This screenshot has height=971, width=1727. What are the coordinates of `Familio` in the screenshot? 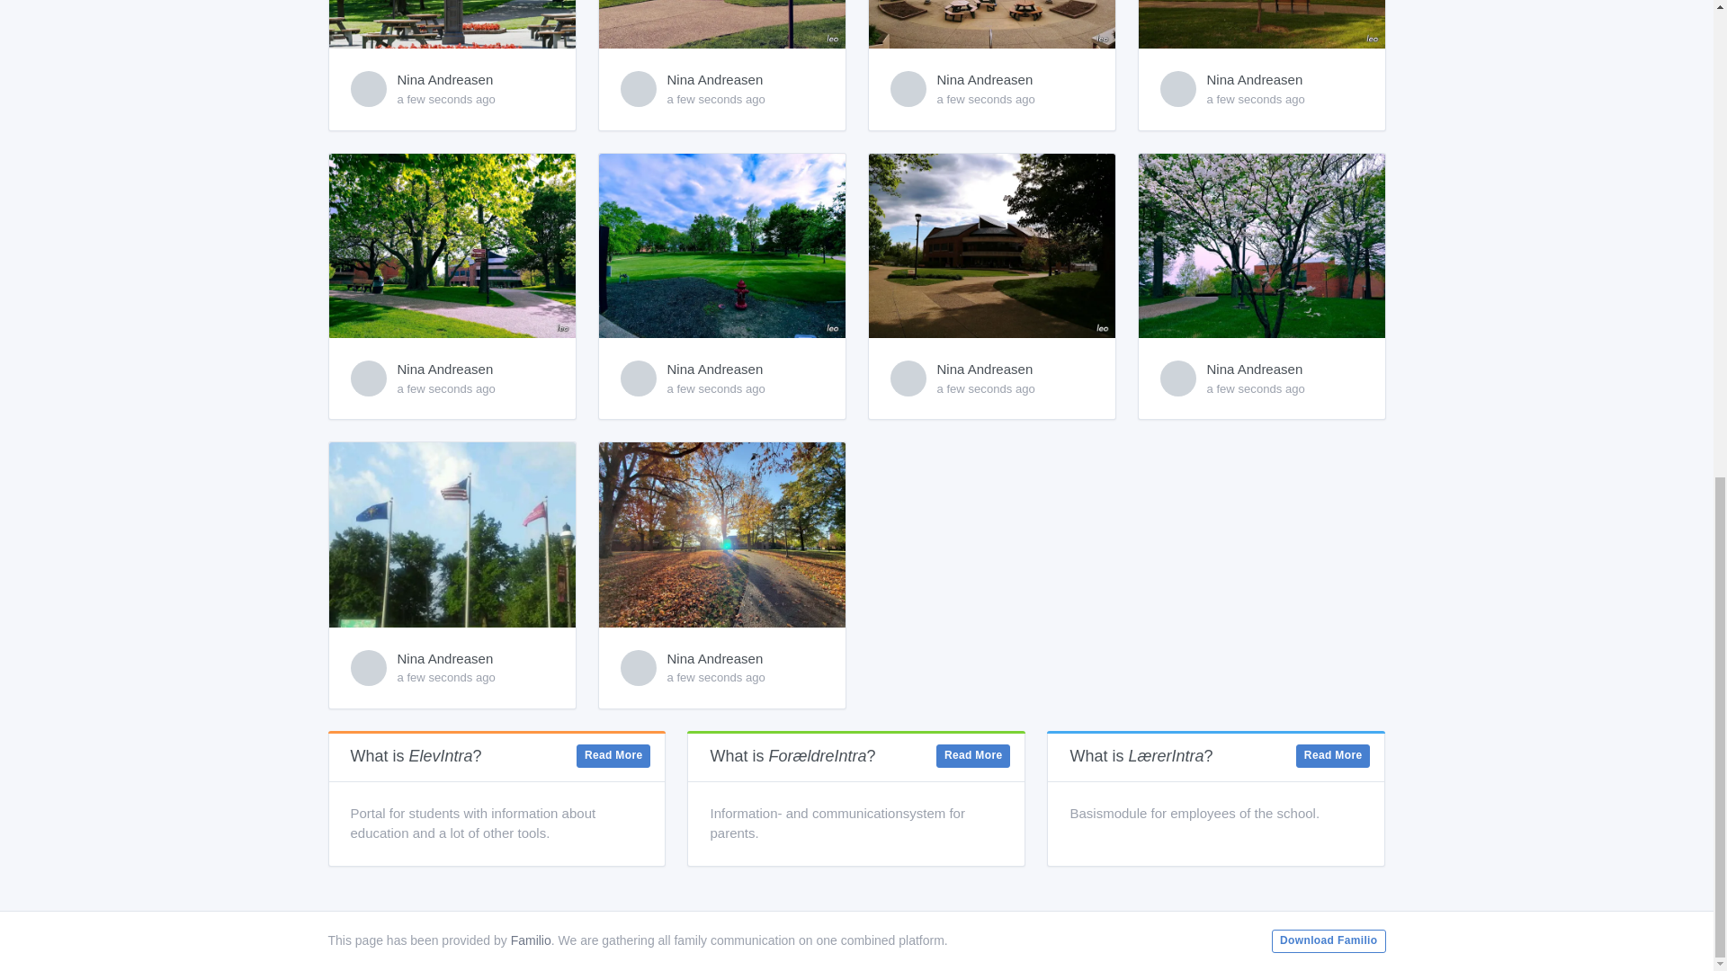 It's located at (531, 940).